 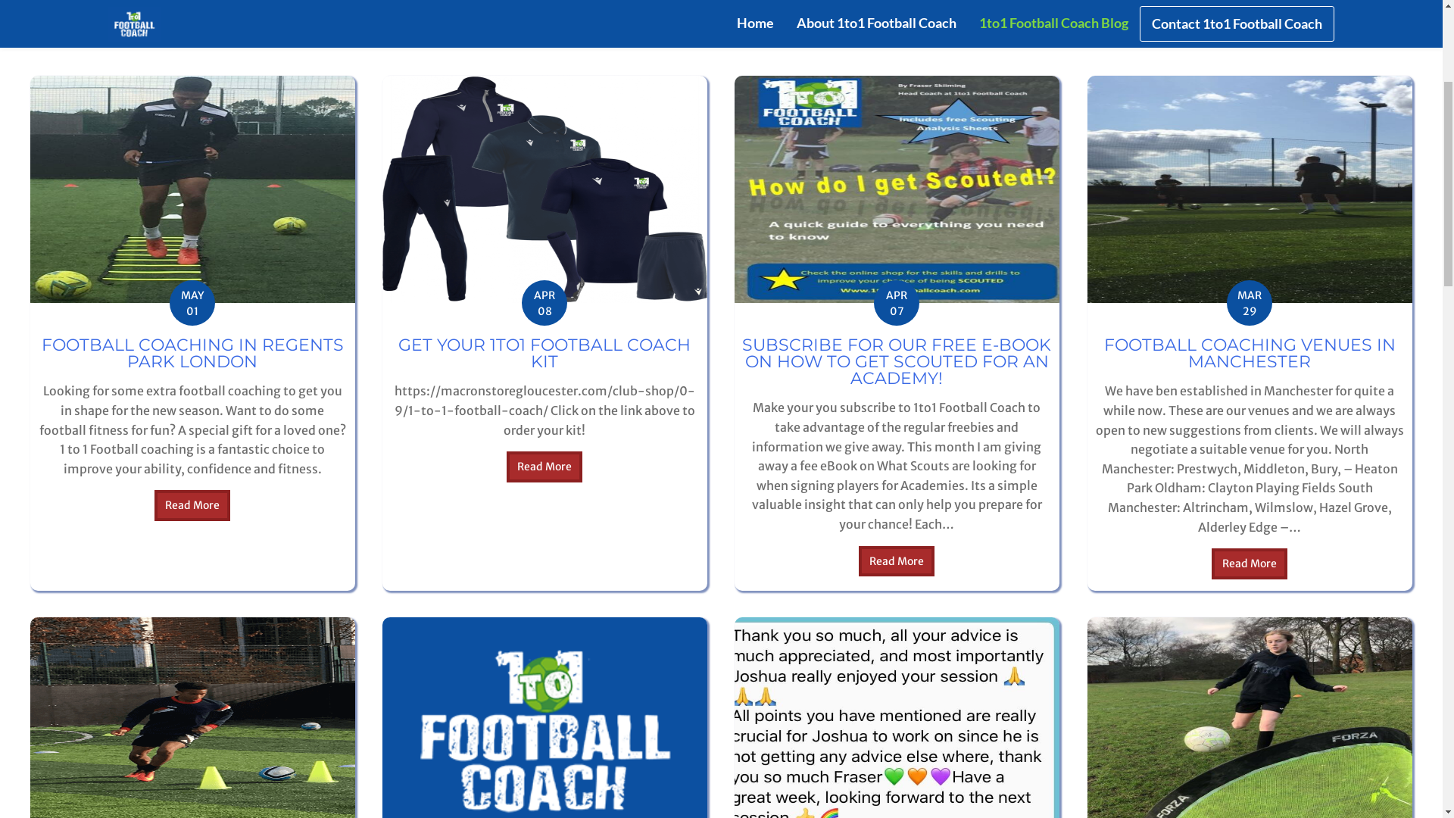 What do you see at coordinates (877, 85) in the screenshot?
I see `About 1to1 Football Coach` at bounding box center [877, 85].